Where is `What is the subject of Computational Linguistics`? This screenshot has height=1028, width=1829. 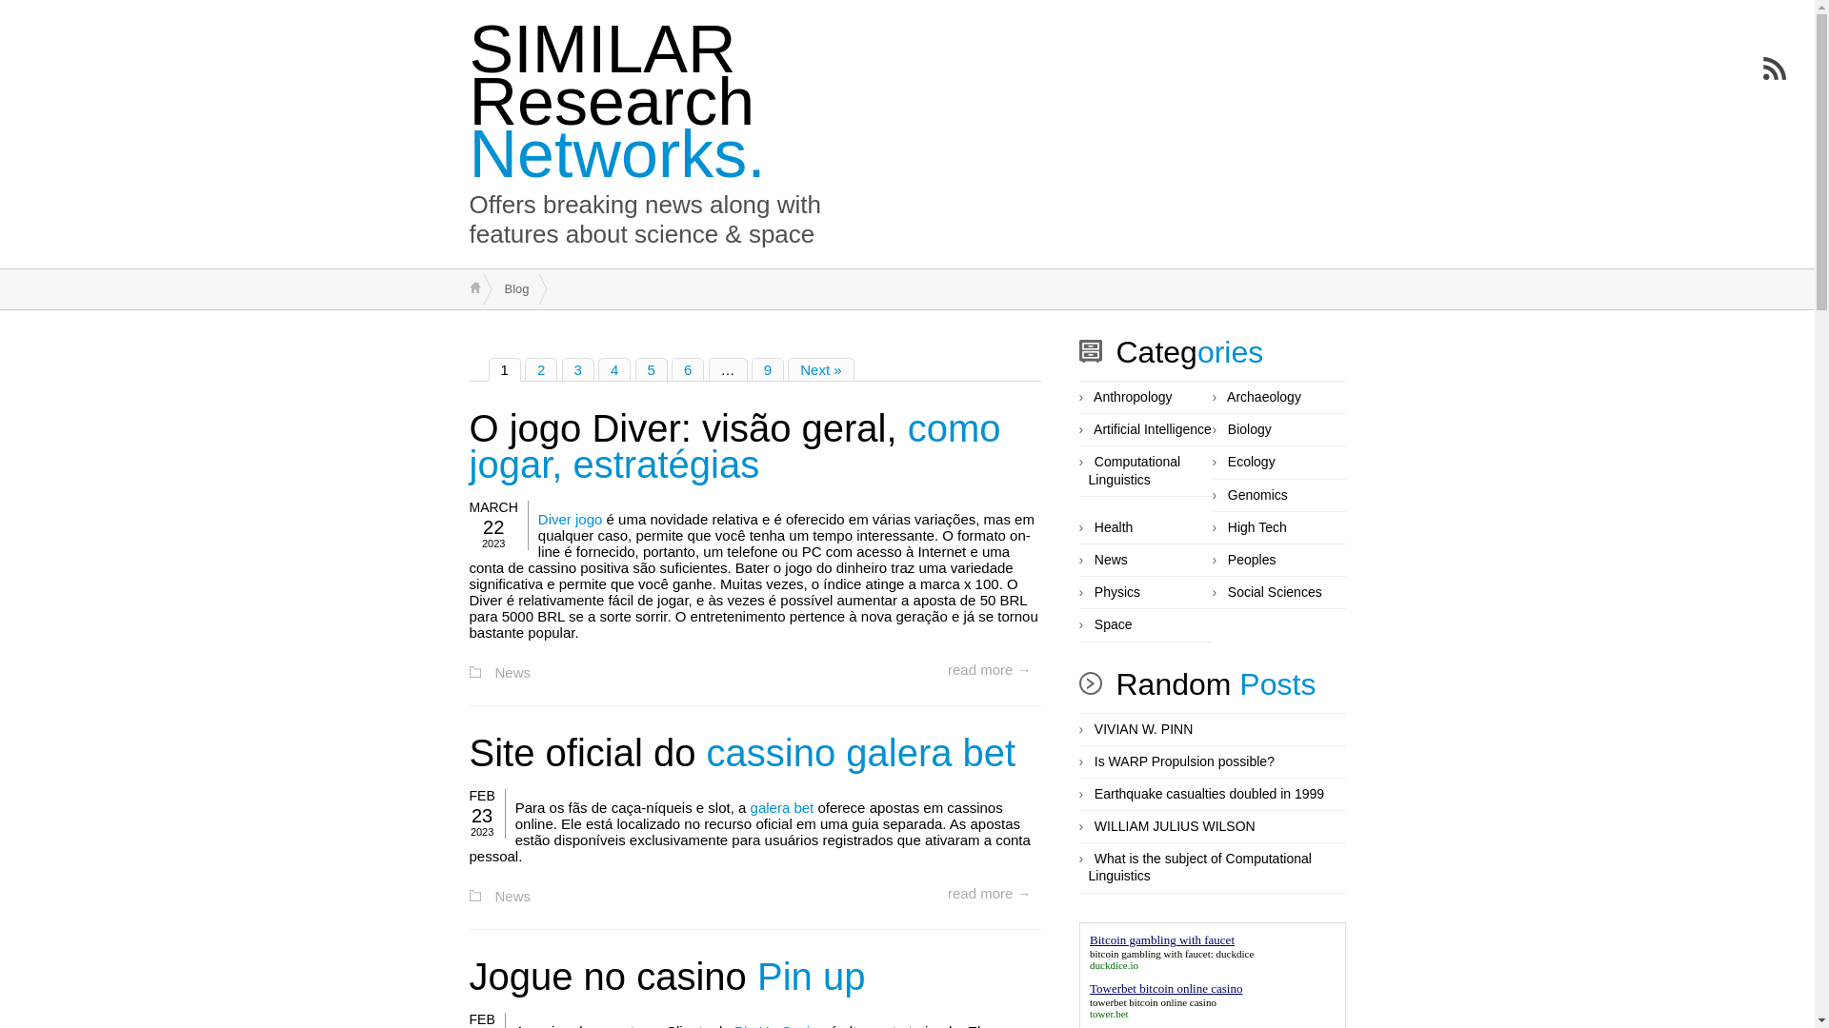 What is the subject of Computational Linguistics is located at coordinates (1199, 868).